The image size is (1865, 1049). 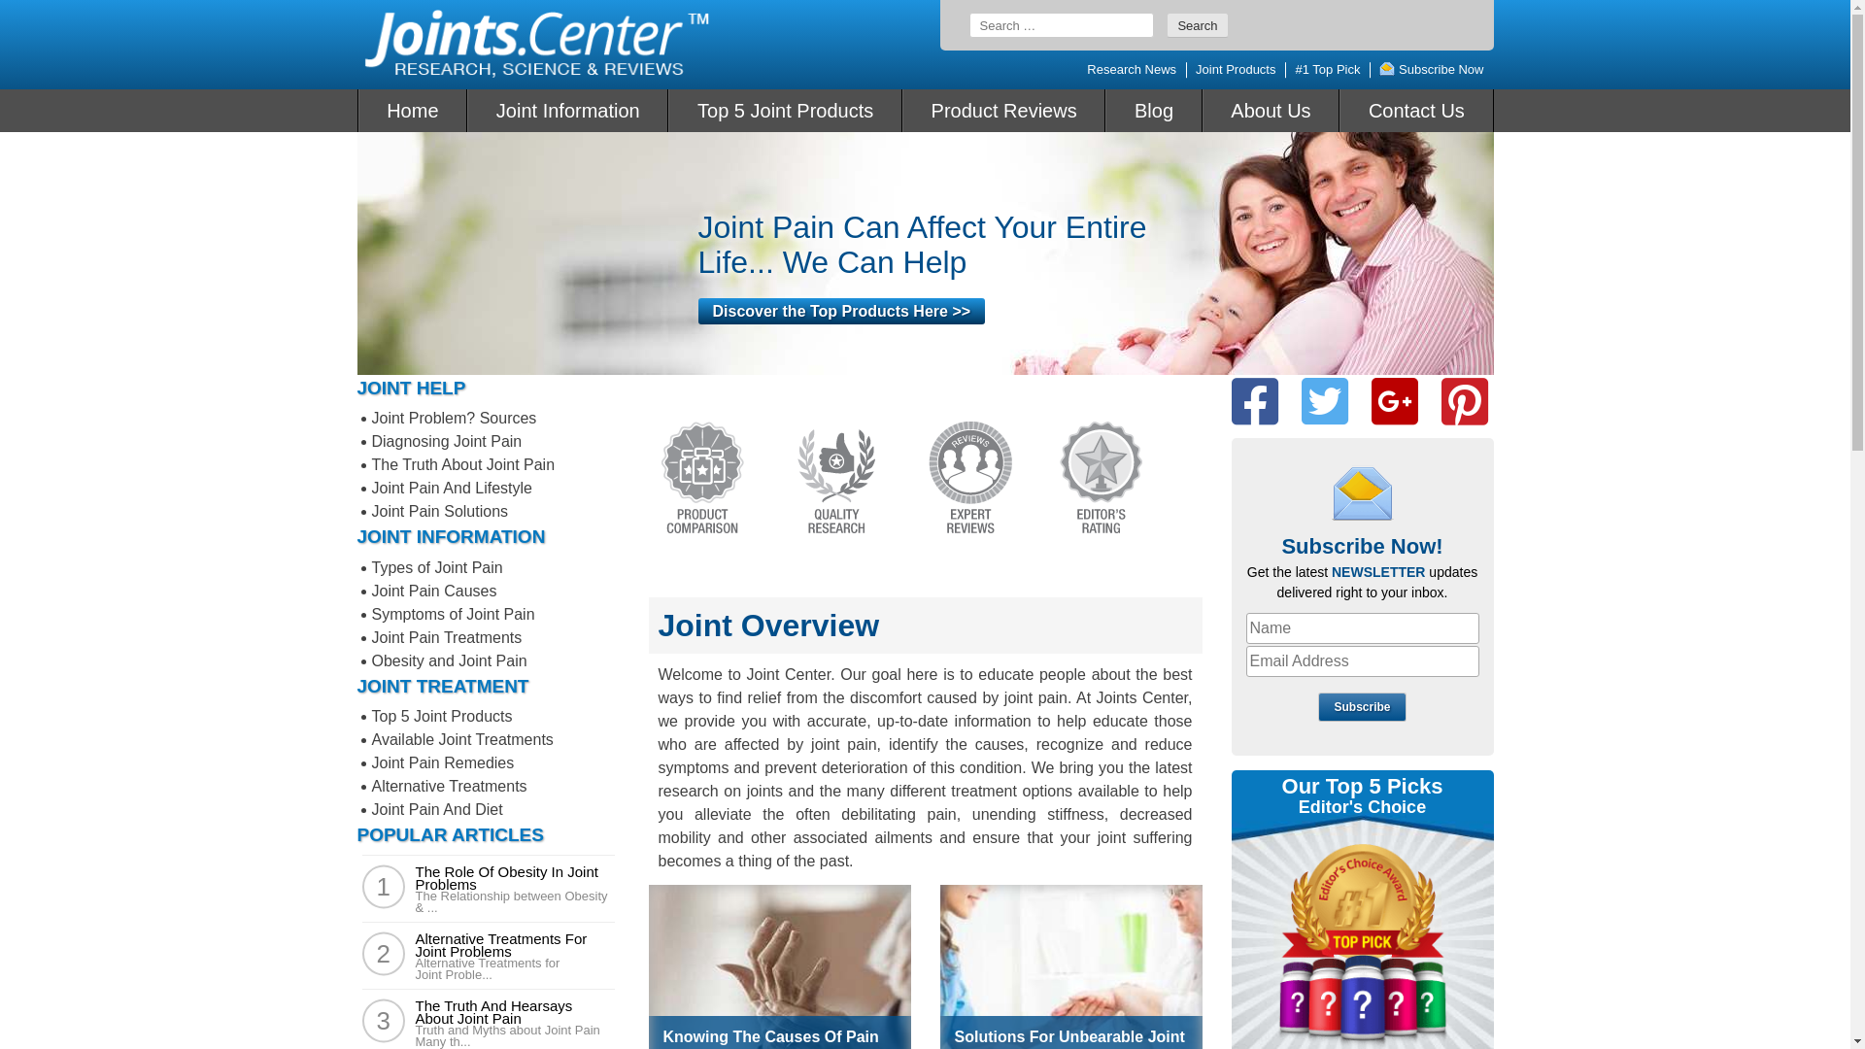 What do you see at coordinates (1362, 707) in the screenshot?
I see `Subscribe` at bounding box center [1362, 707].